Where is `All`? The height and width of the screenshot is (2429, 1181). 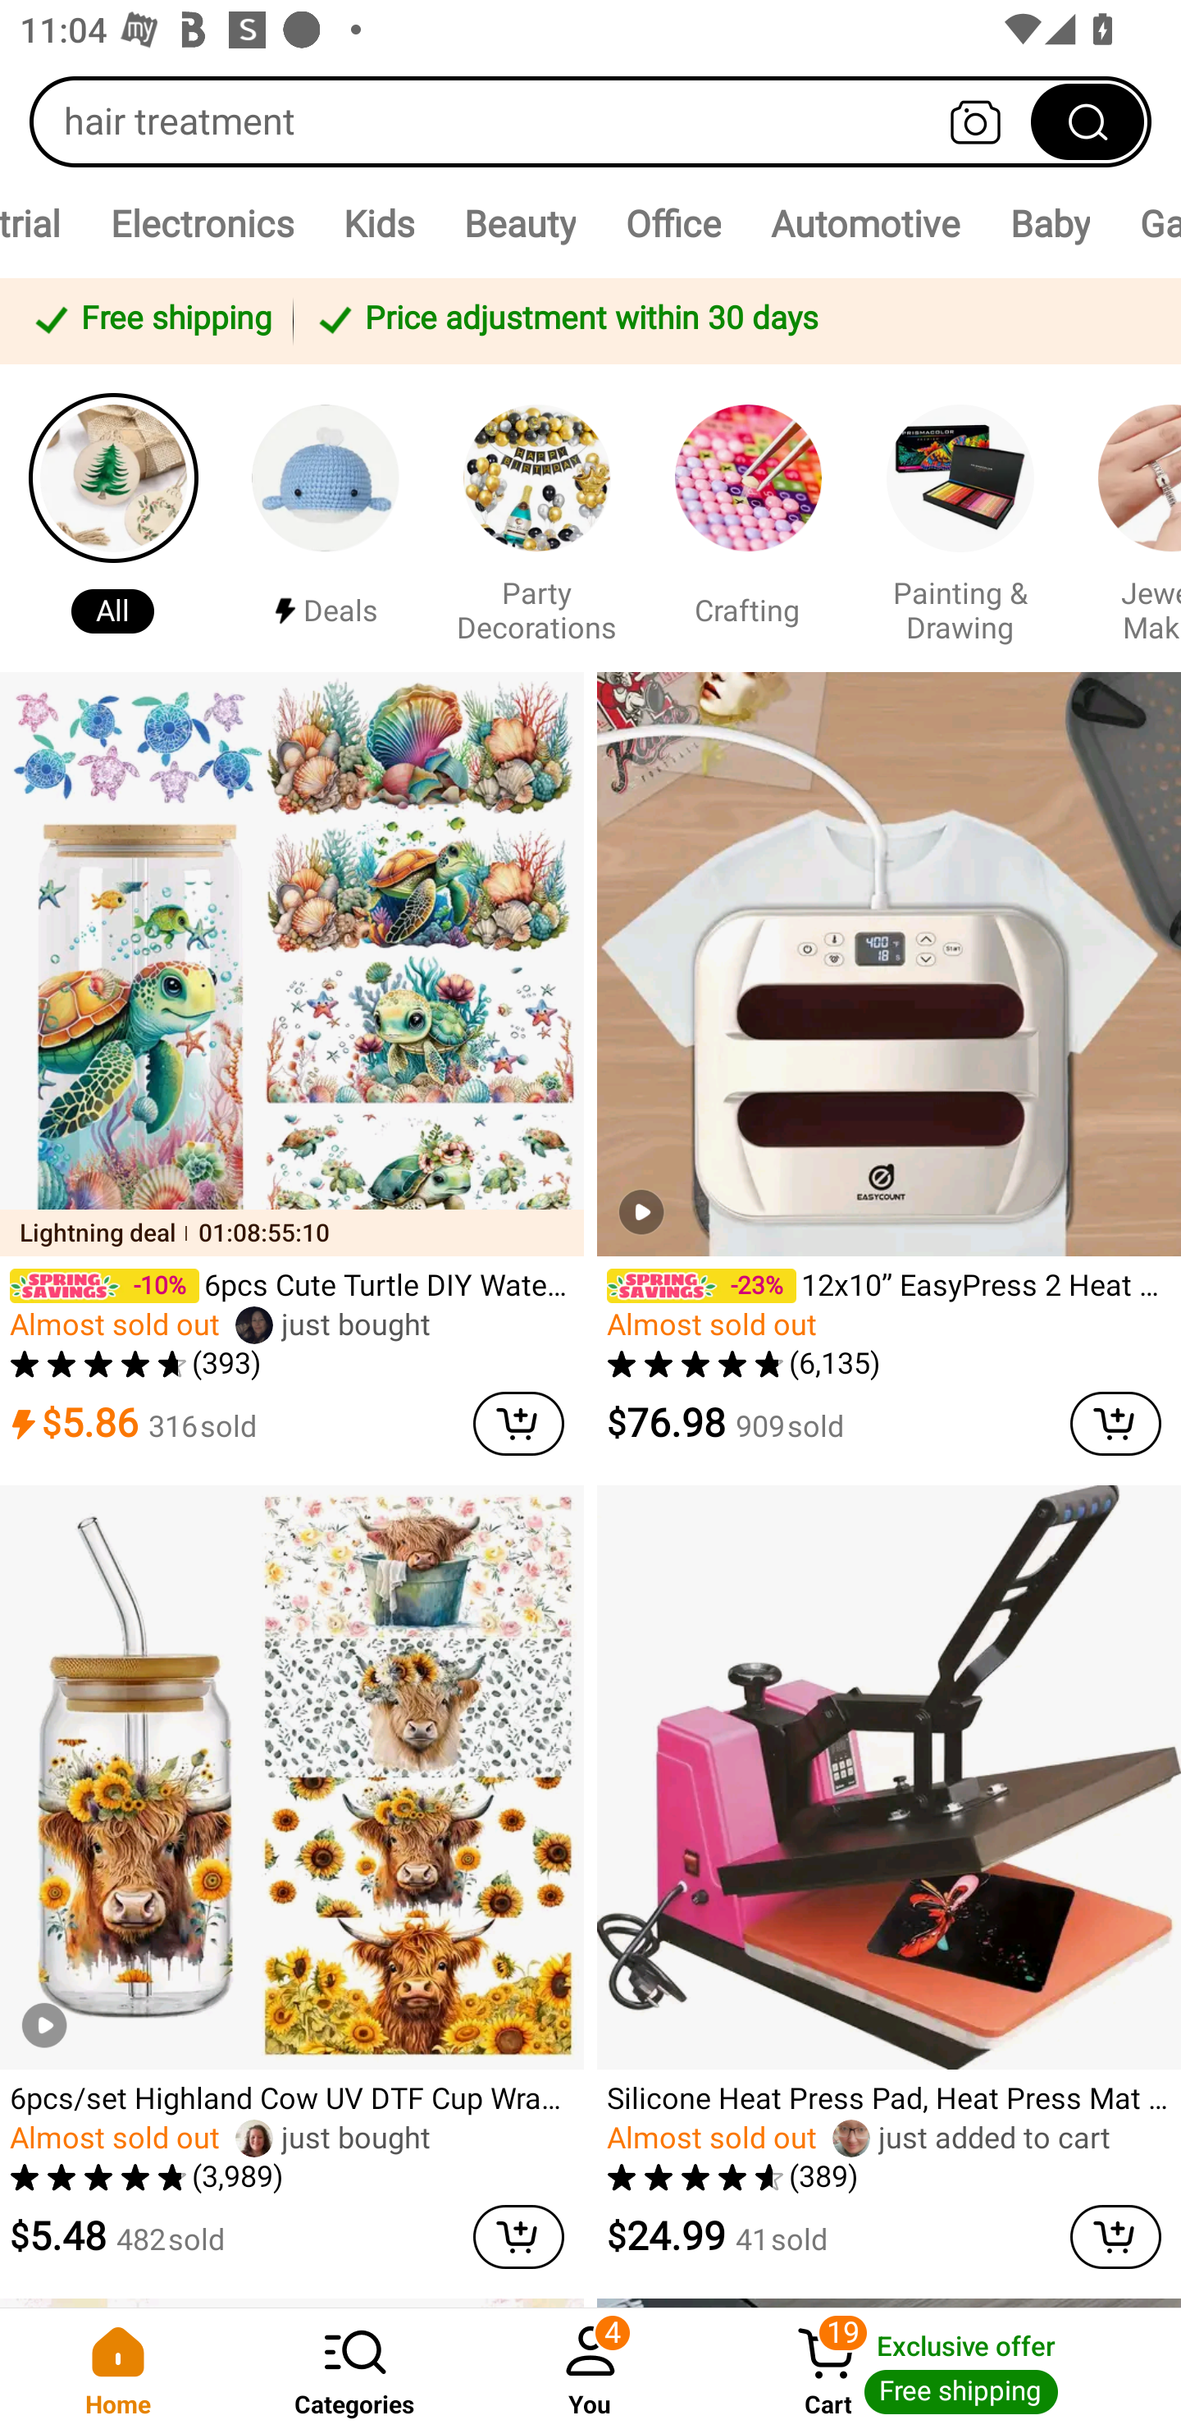 All is located at coordinates (113, 517).